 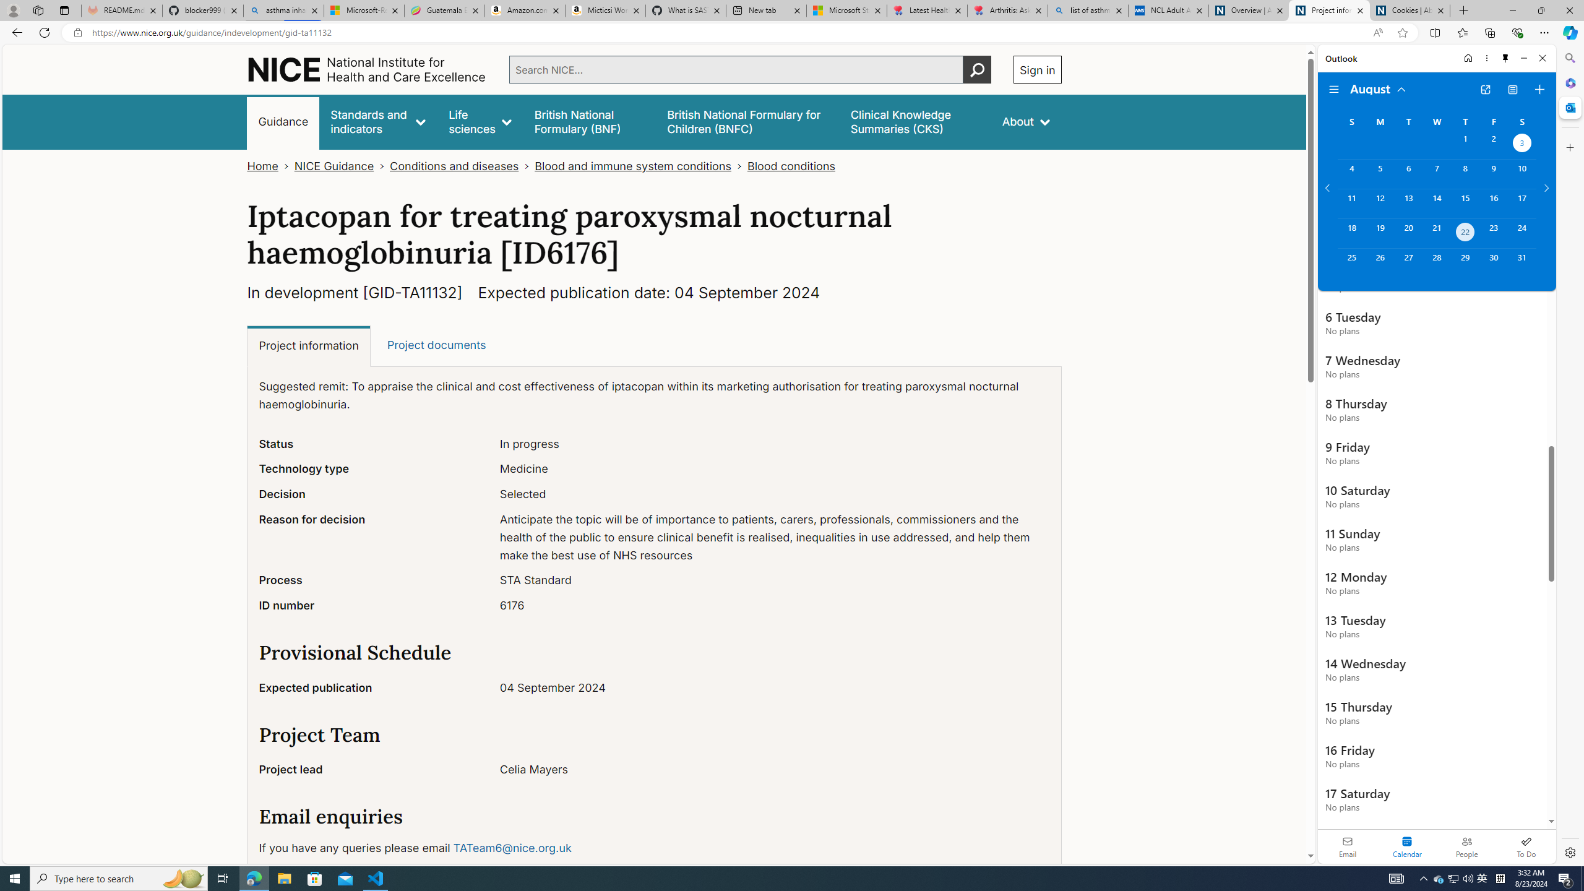 What do you see at coordinates (1522, 263) in the screenshot?
I see `Saturday, August 31, 2024. ` at bounding box center [1522, 263].